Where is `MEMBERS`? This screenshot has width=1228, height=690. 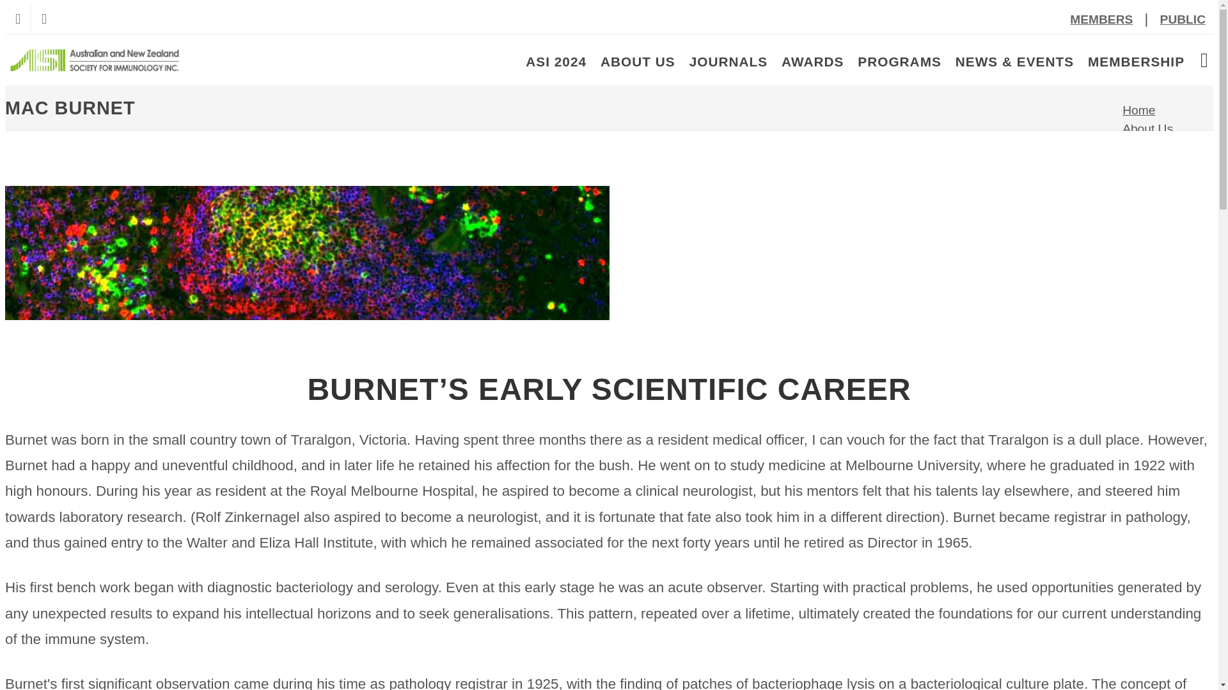 MEMBERS is located at coordinates (1101, 19).